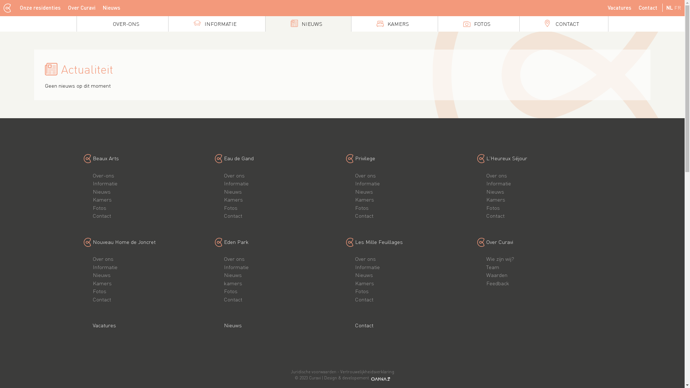  What do you see at coordinates (233, 299) in the screenshot?
I see `Contact` at bounding box center [233, 299].